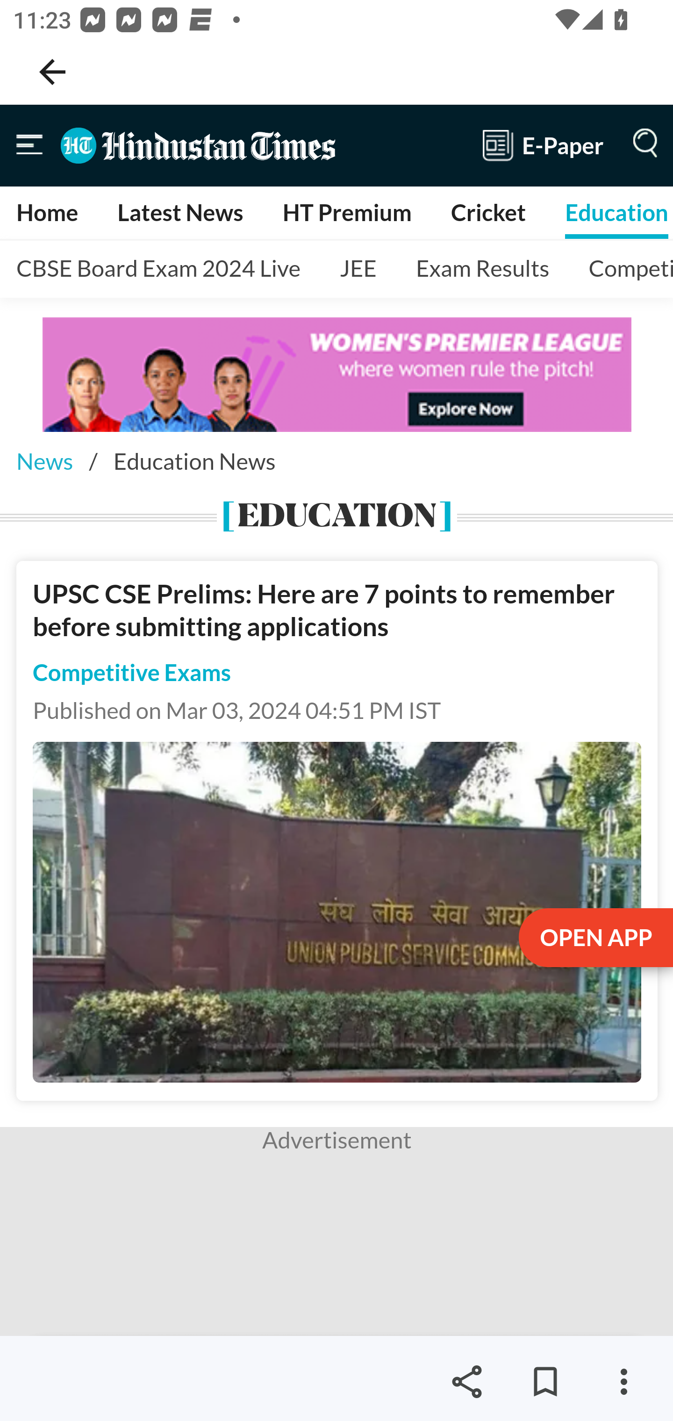 The image size is (673, 1421). What do you see at coordinates (48, 212) in the screenshot?
I see `Home` at bounding box center [48, 212].